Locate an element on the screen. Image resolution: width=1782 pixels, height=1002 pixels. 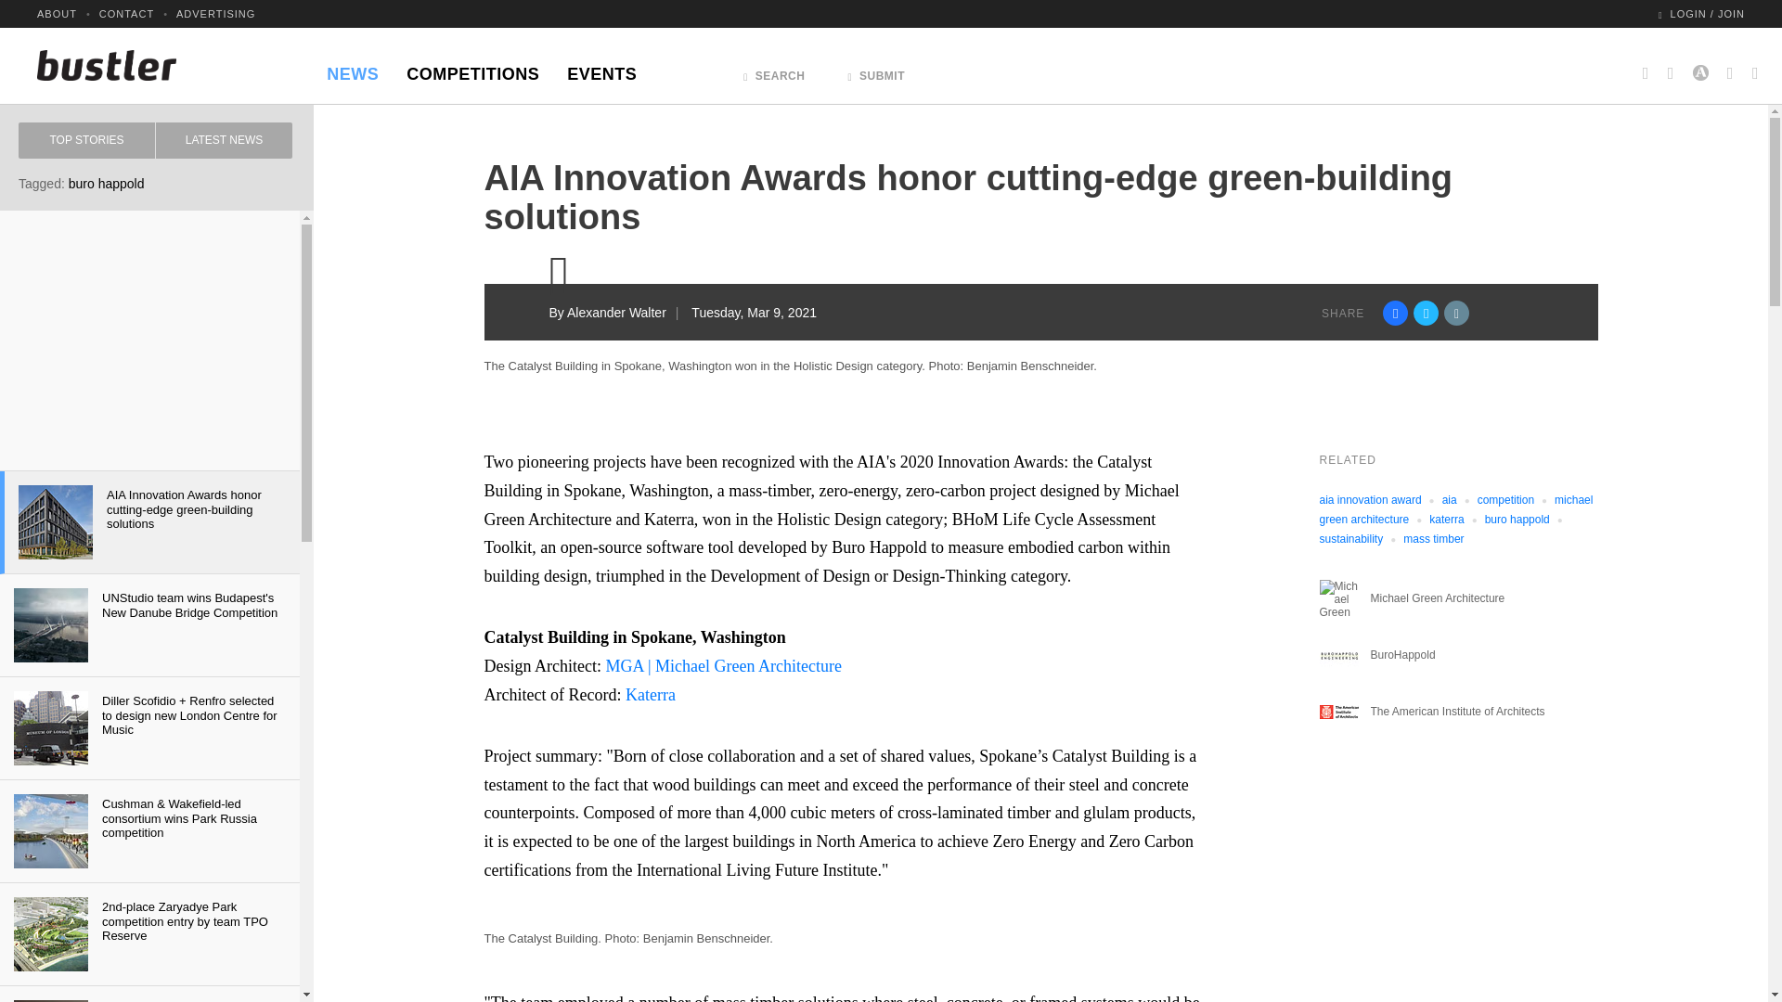
ADVERTISING is located at coordinates (215, 13).